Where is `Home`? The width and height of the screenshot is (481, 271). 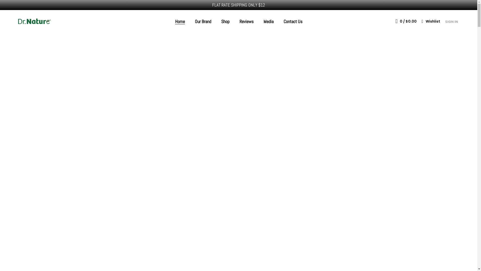
Home is located at coordinates (248, 213).